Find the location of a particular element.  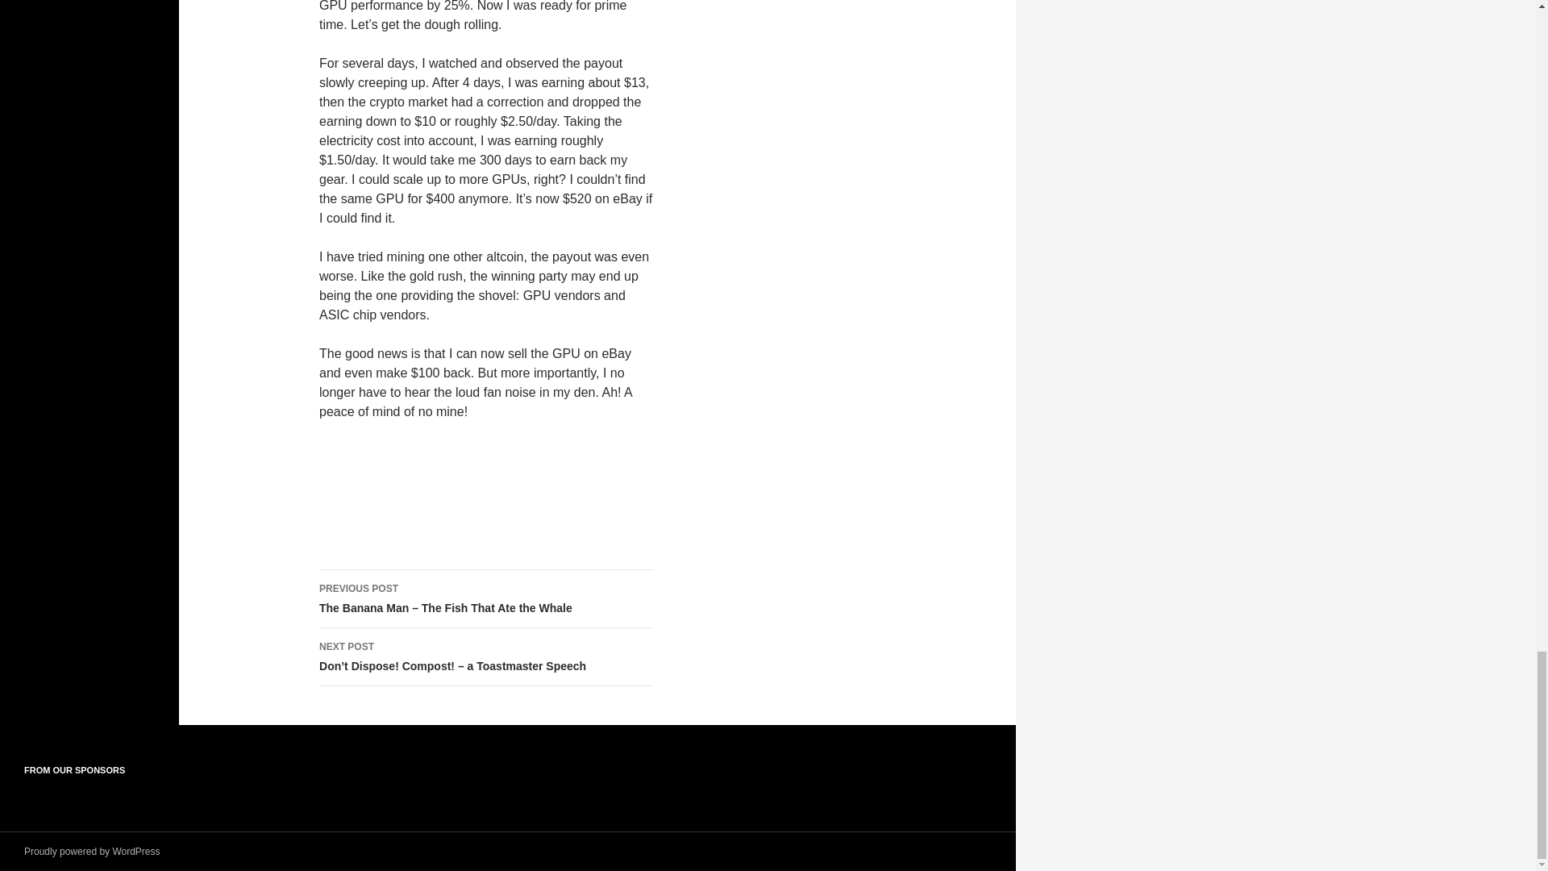

Proudly powered by WordPress is located at coordinates (92, 851).